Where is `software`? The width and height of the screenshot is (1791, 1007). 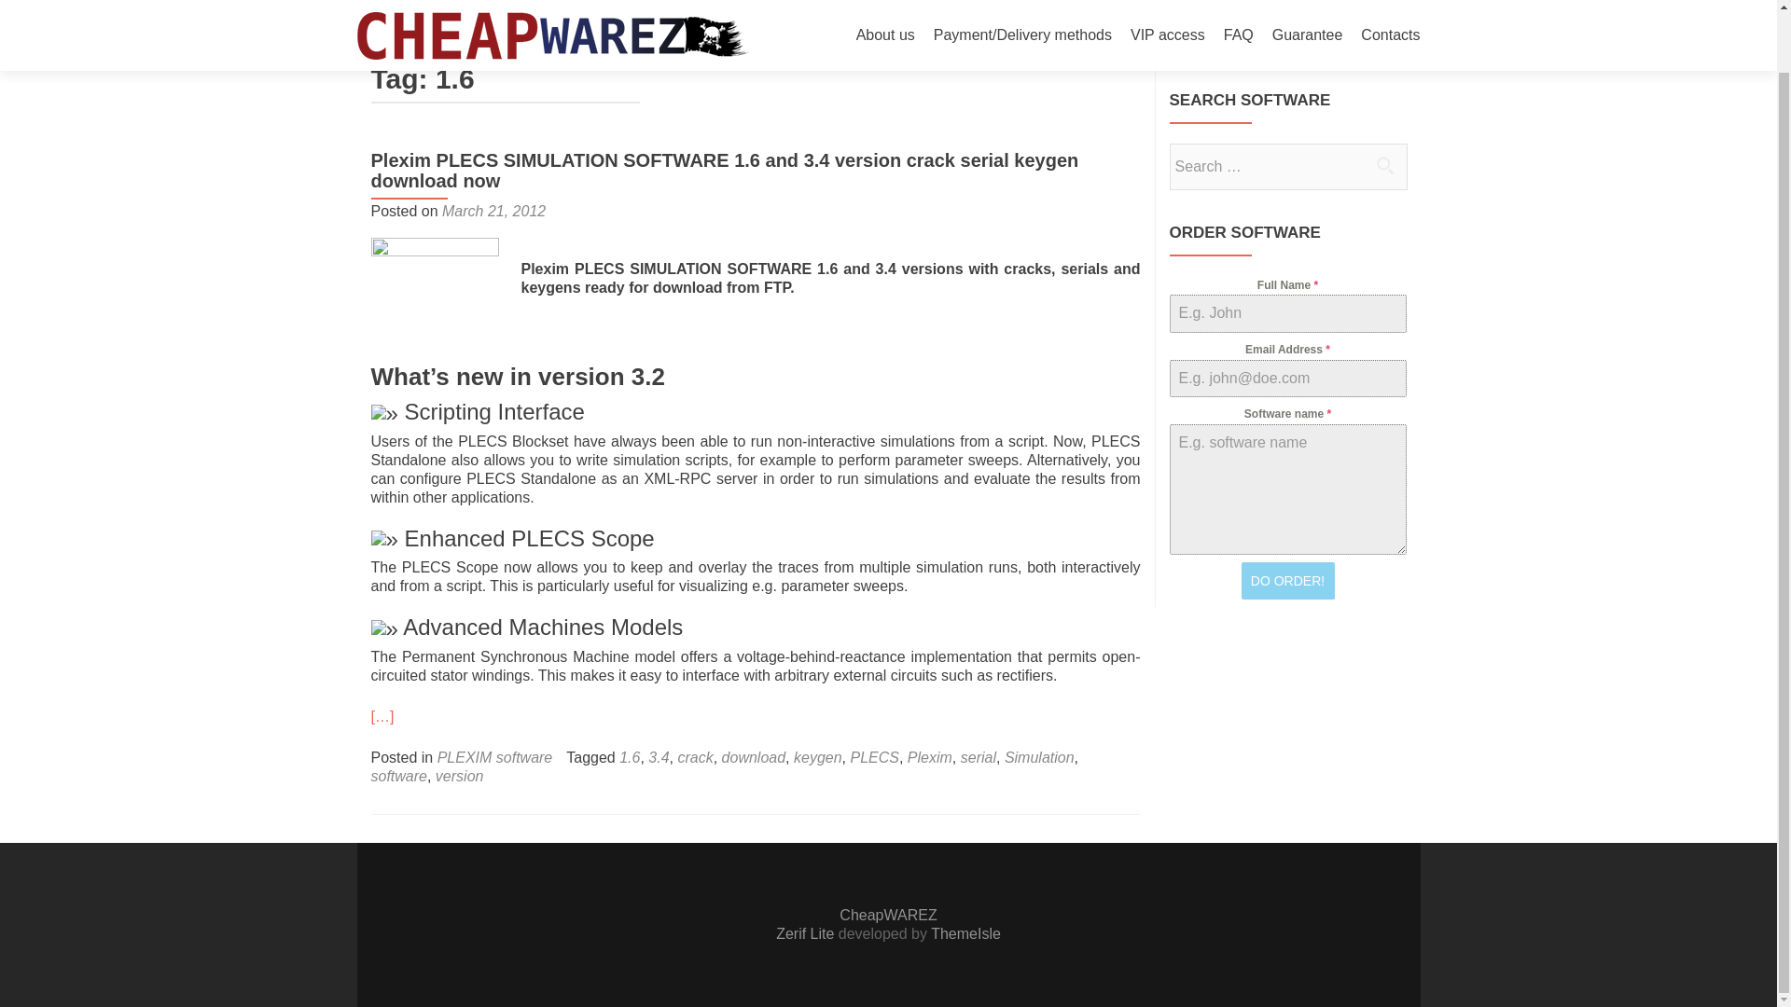 software is located at coordinates (399, 776).